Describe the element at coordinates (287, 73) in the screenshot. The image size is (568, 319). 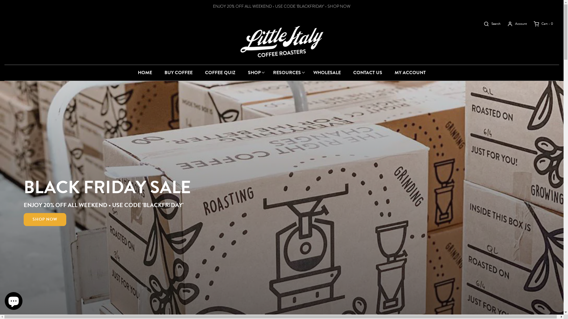
I see `RESOURCES` at that location.